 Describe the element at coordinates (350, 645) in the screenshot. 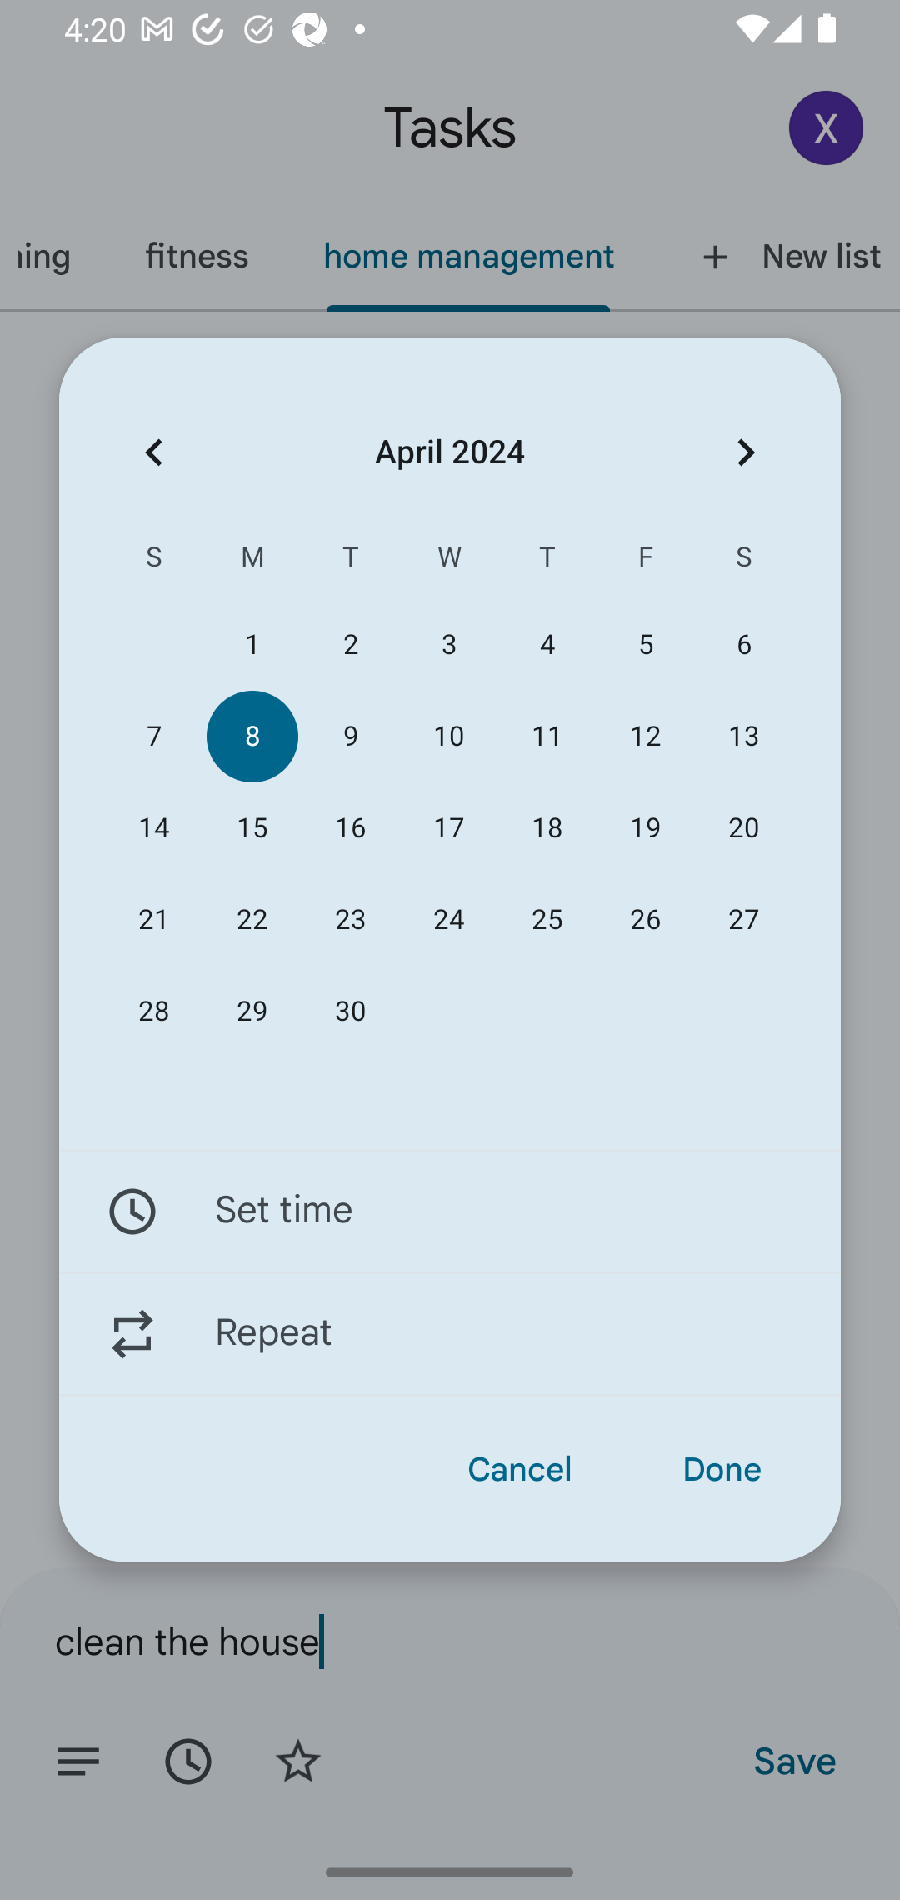

I see `2 02 April 2024` at that location.